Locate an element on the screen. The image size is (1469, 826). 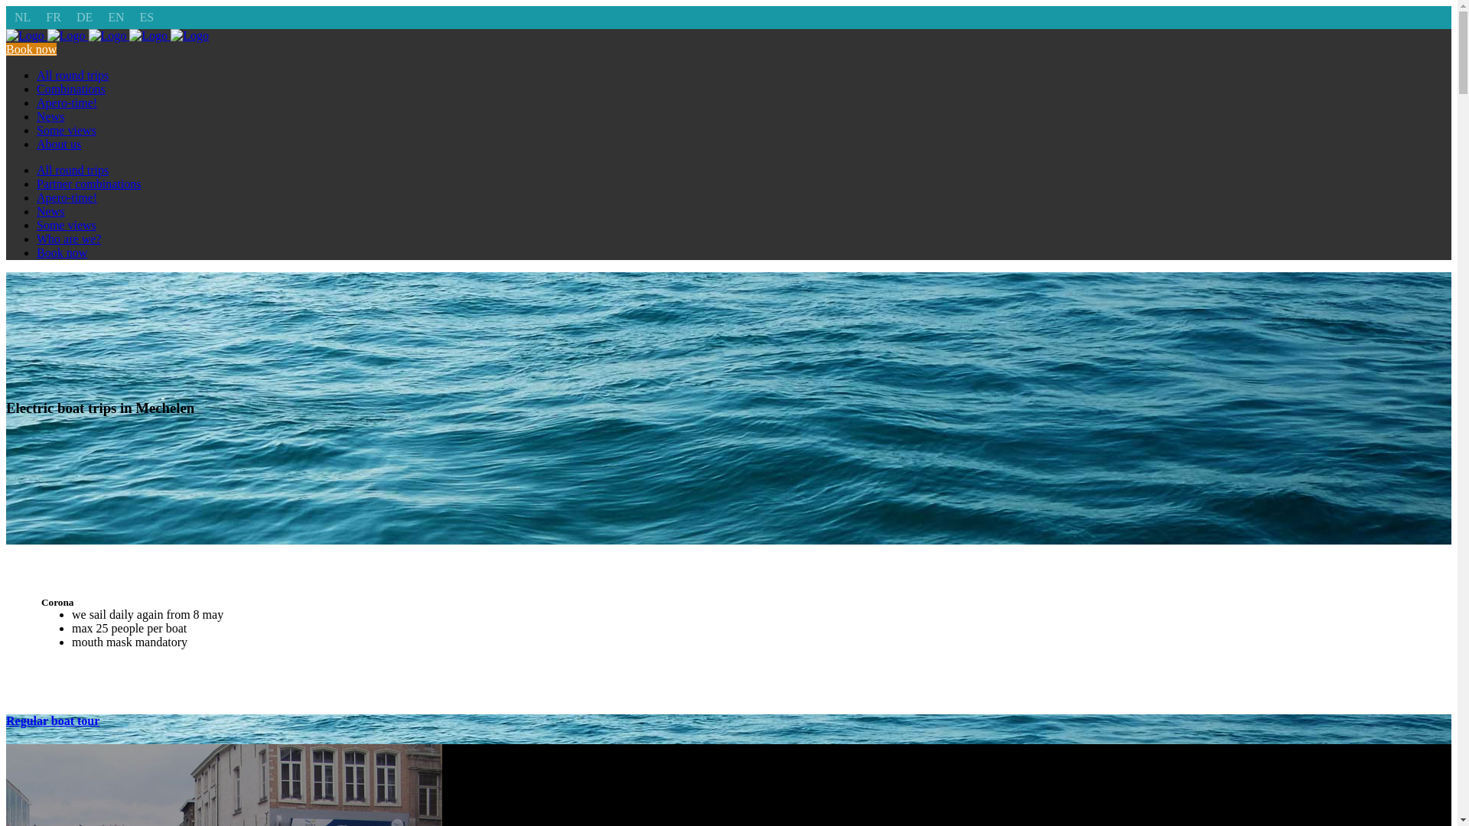
Regular boat tour is located at coordinates (53, 720).